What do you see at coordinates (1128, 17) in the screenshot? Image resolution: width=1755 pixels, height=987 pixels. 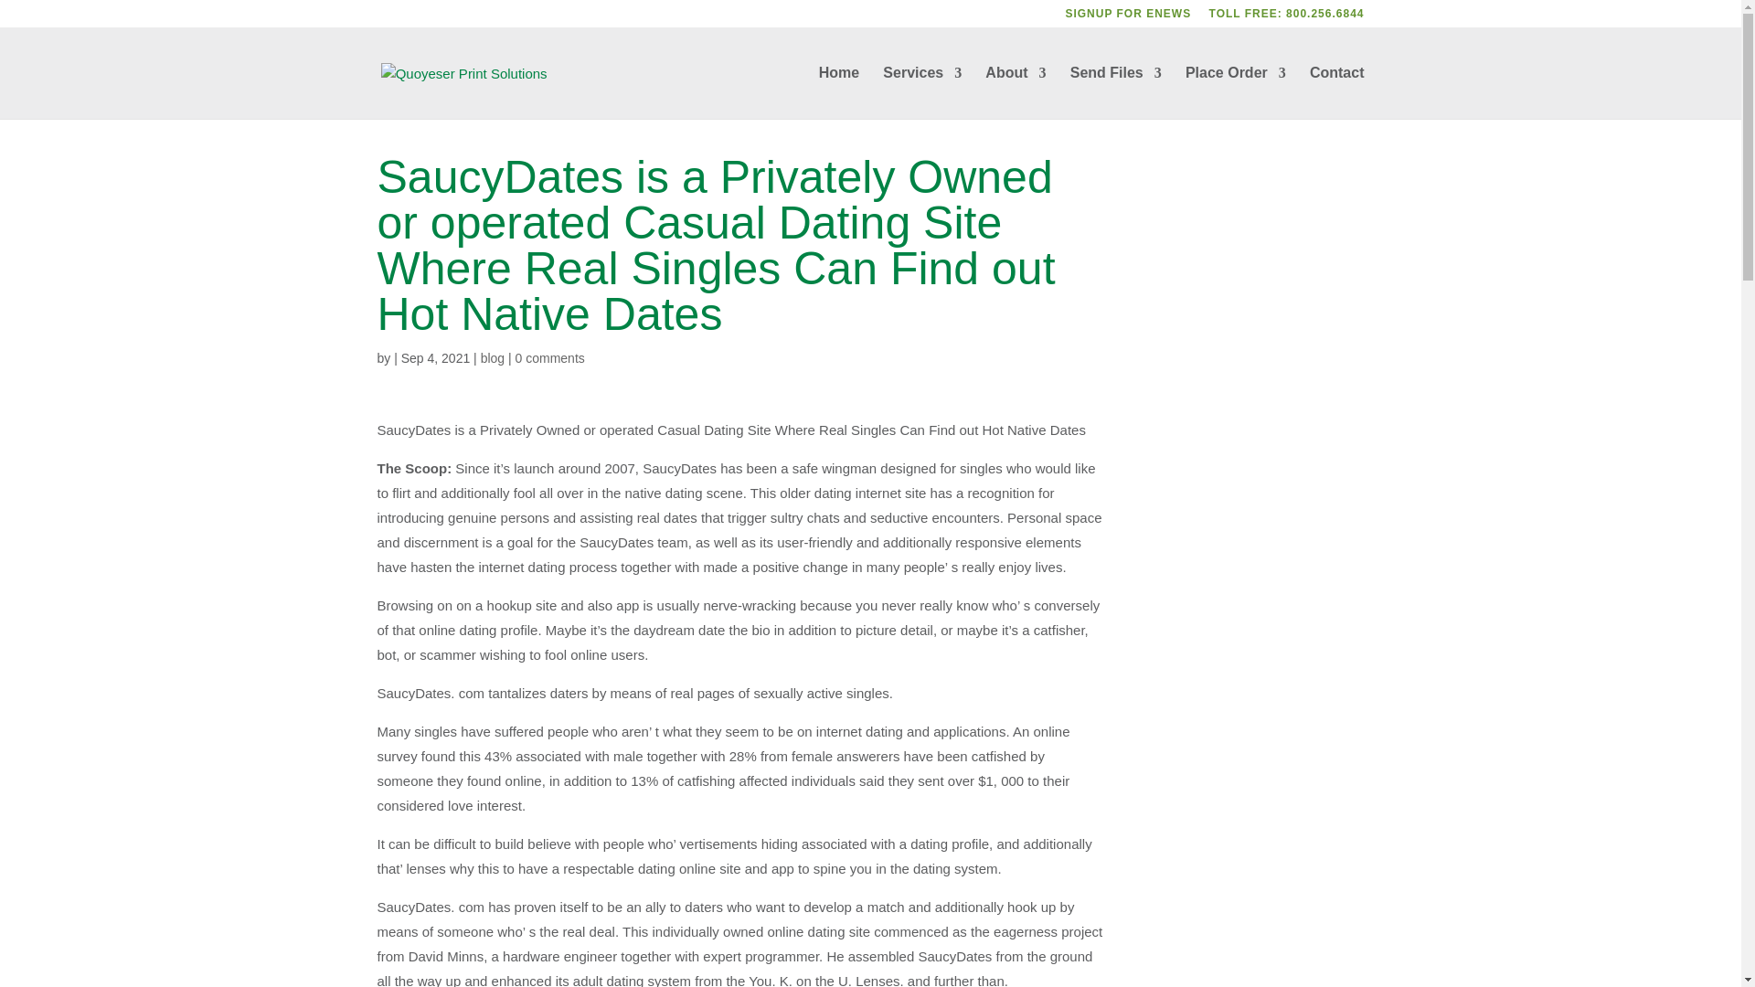 I see `SIGNUP FOR ENEWS` at bounding box center [1128, 17].